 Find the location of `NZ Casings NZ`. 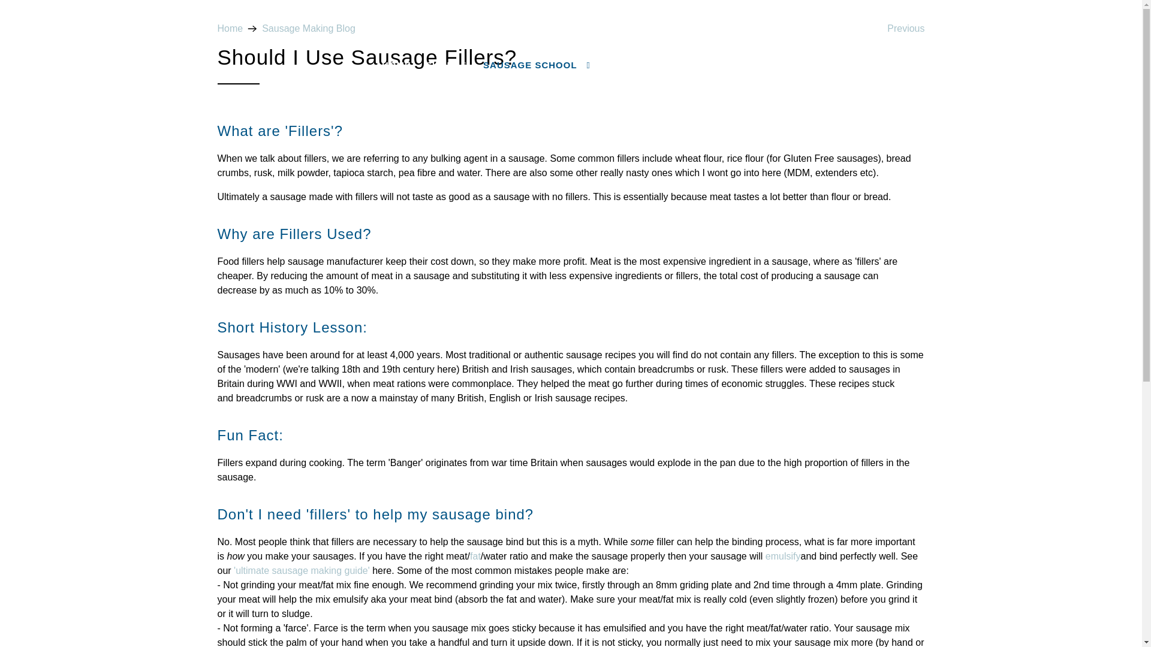

NZ Casings NZ is located at coordinates (230, 29).